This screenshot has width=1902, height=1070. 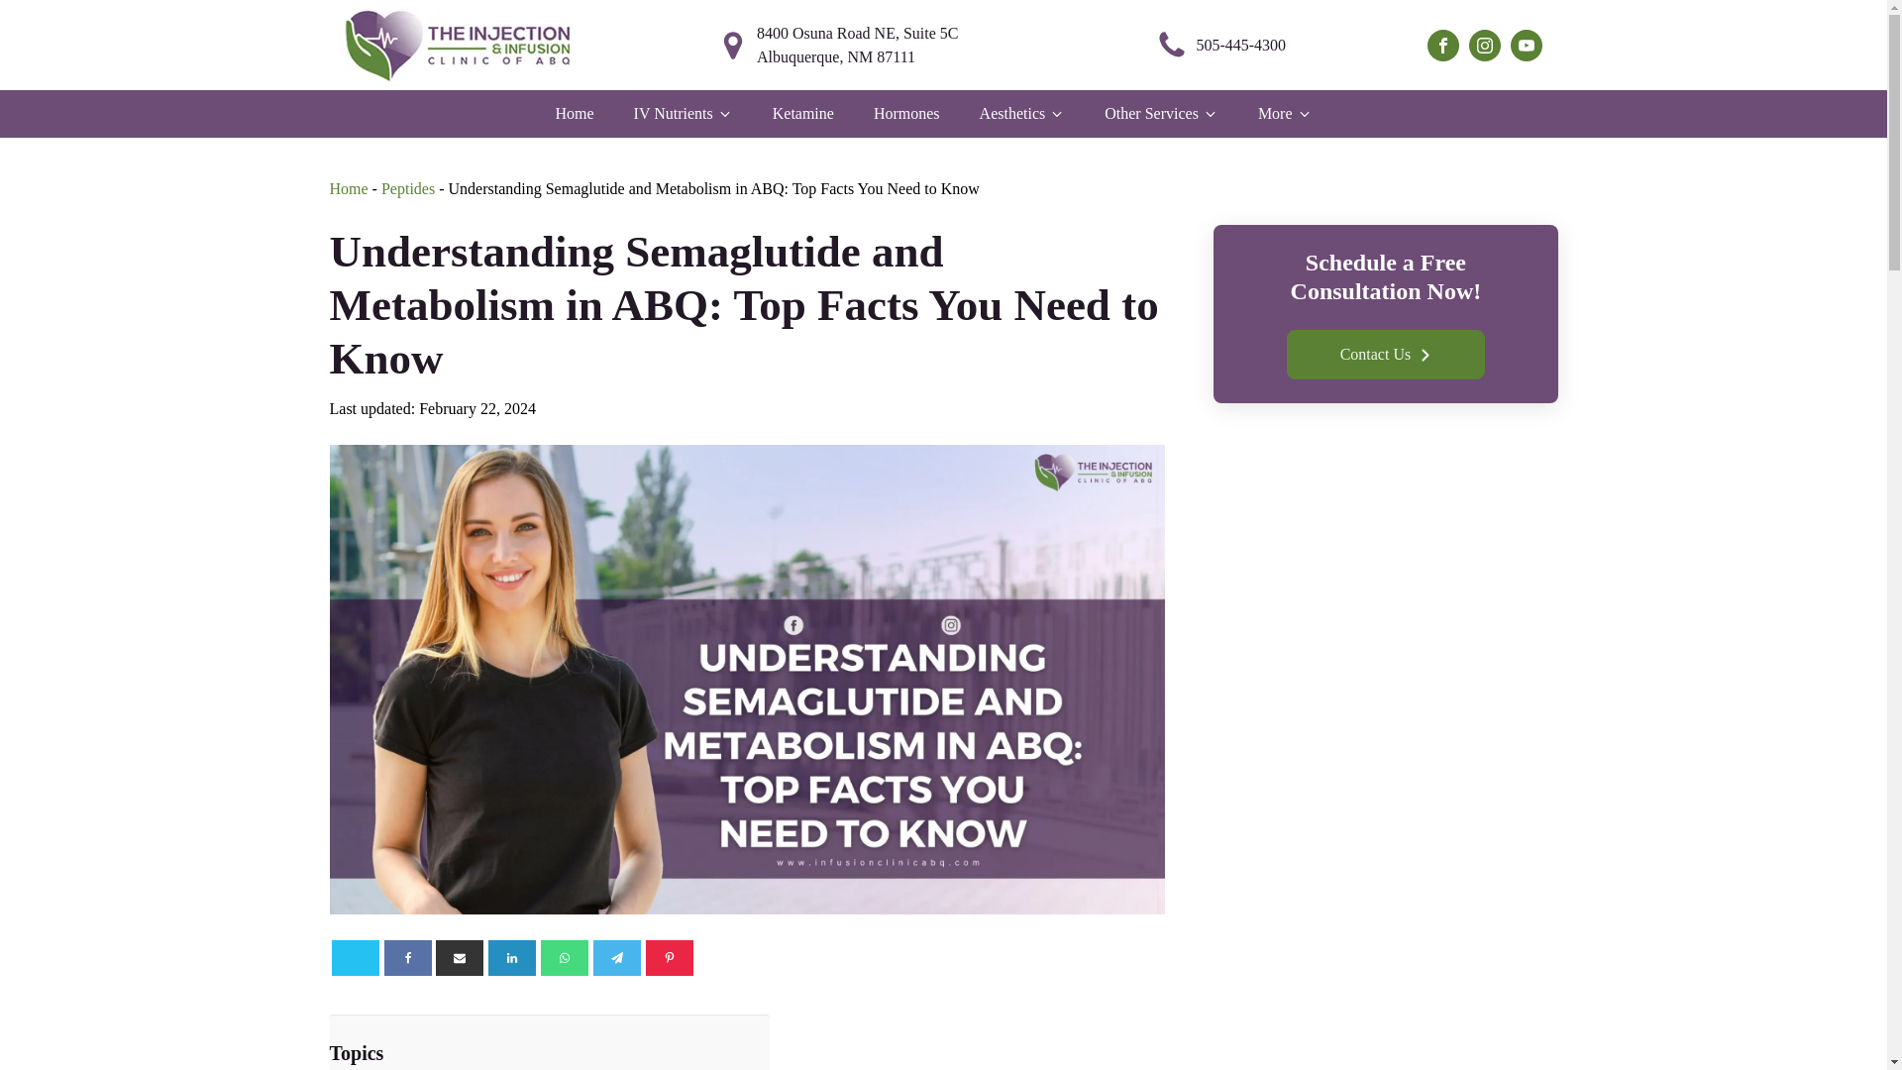 What do you see at coordinates (1161, 113) in the screenshot?
I see `Other Services` at bounding box center [1161, 113].